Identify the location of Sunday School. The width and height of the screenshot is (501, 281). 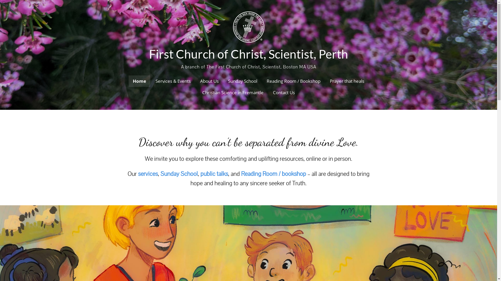
(243, 81).